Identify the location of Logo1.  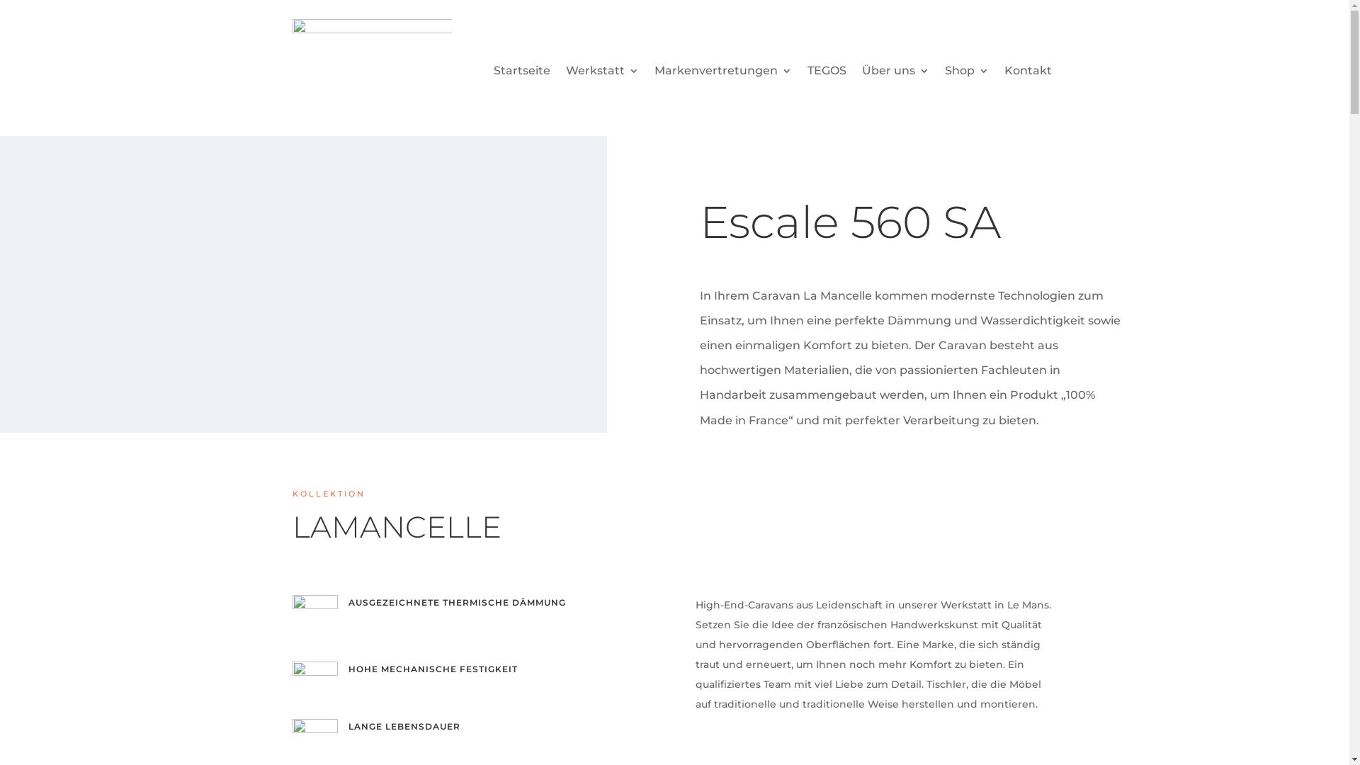
(371, 64).